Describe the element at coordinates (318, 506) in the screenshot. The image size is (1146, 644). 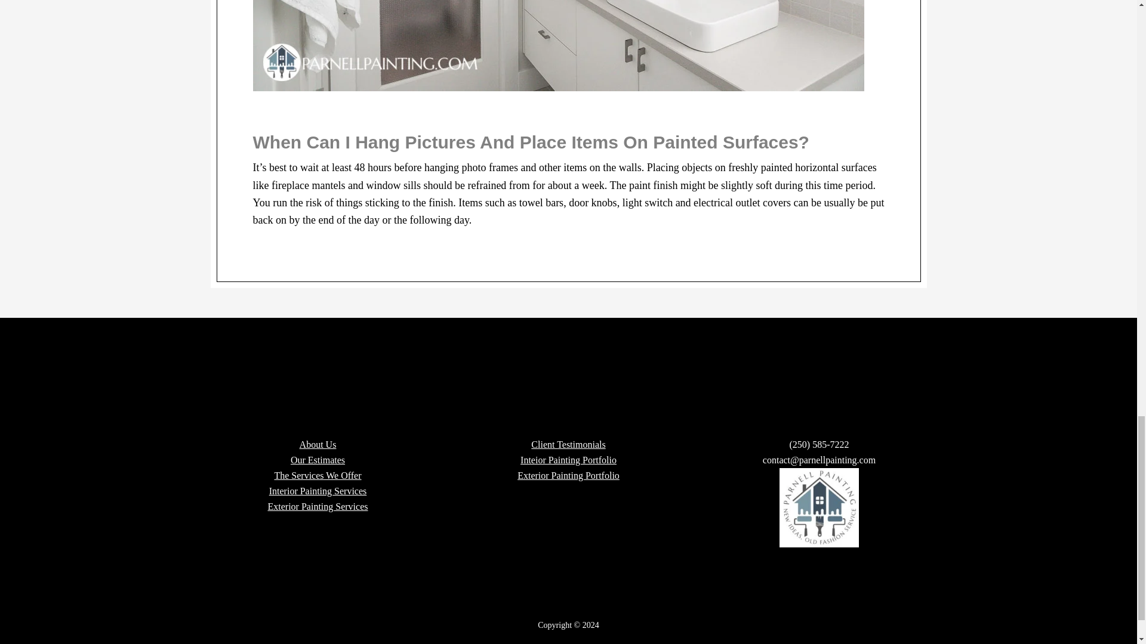
I see `Exterior Painting Services` at that location.